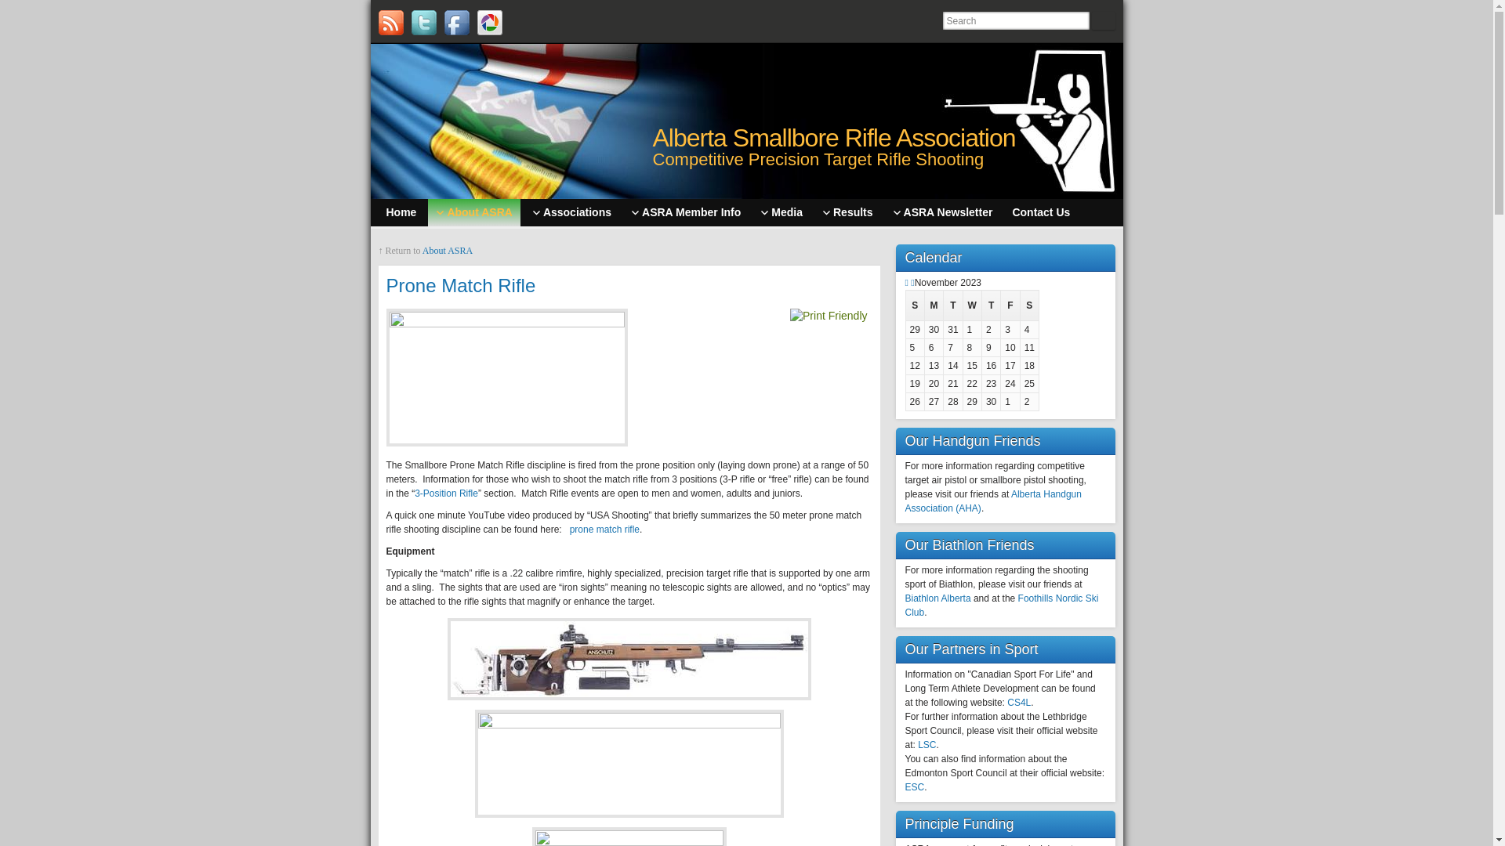 The image size is (1505, 846). I want to click on Visit Alberta Smallbore Rifle Association's Facebook page, so click(456, 23).